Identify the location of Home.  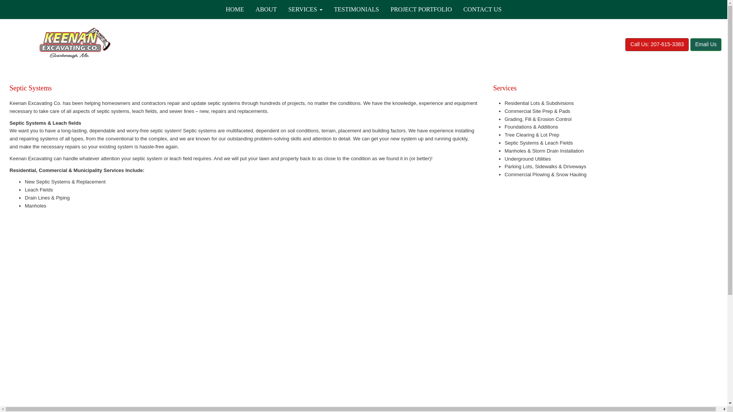
(235, 9).